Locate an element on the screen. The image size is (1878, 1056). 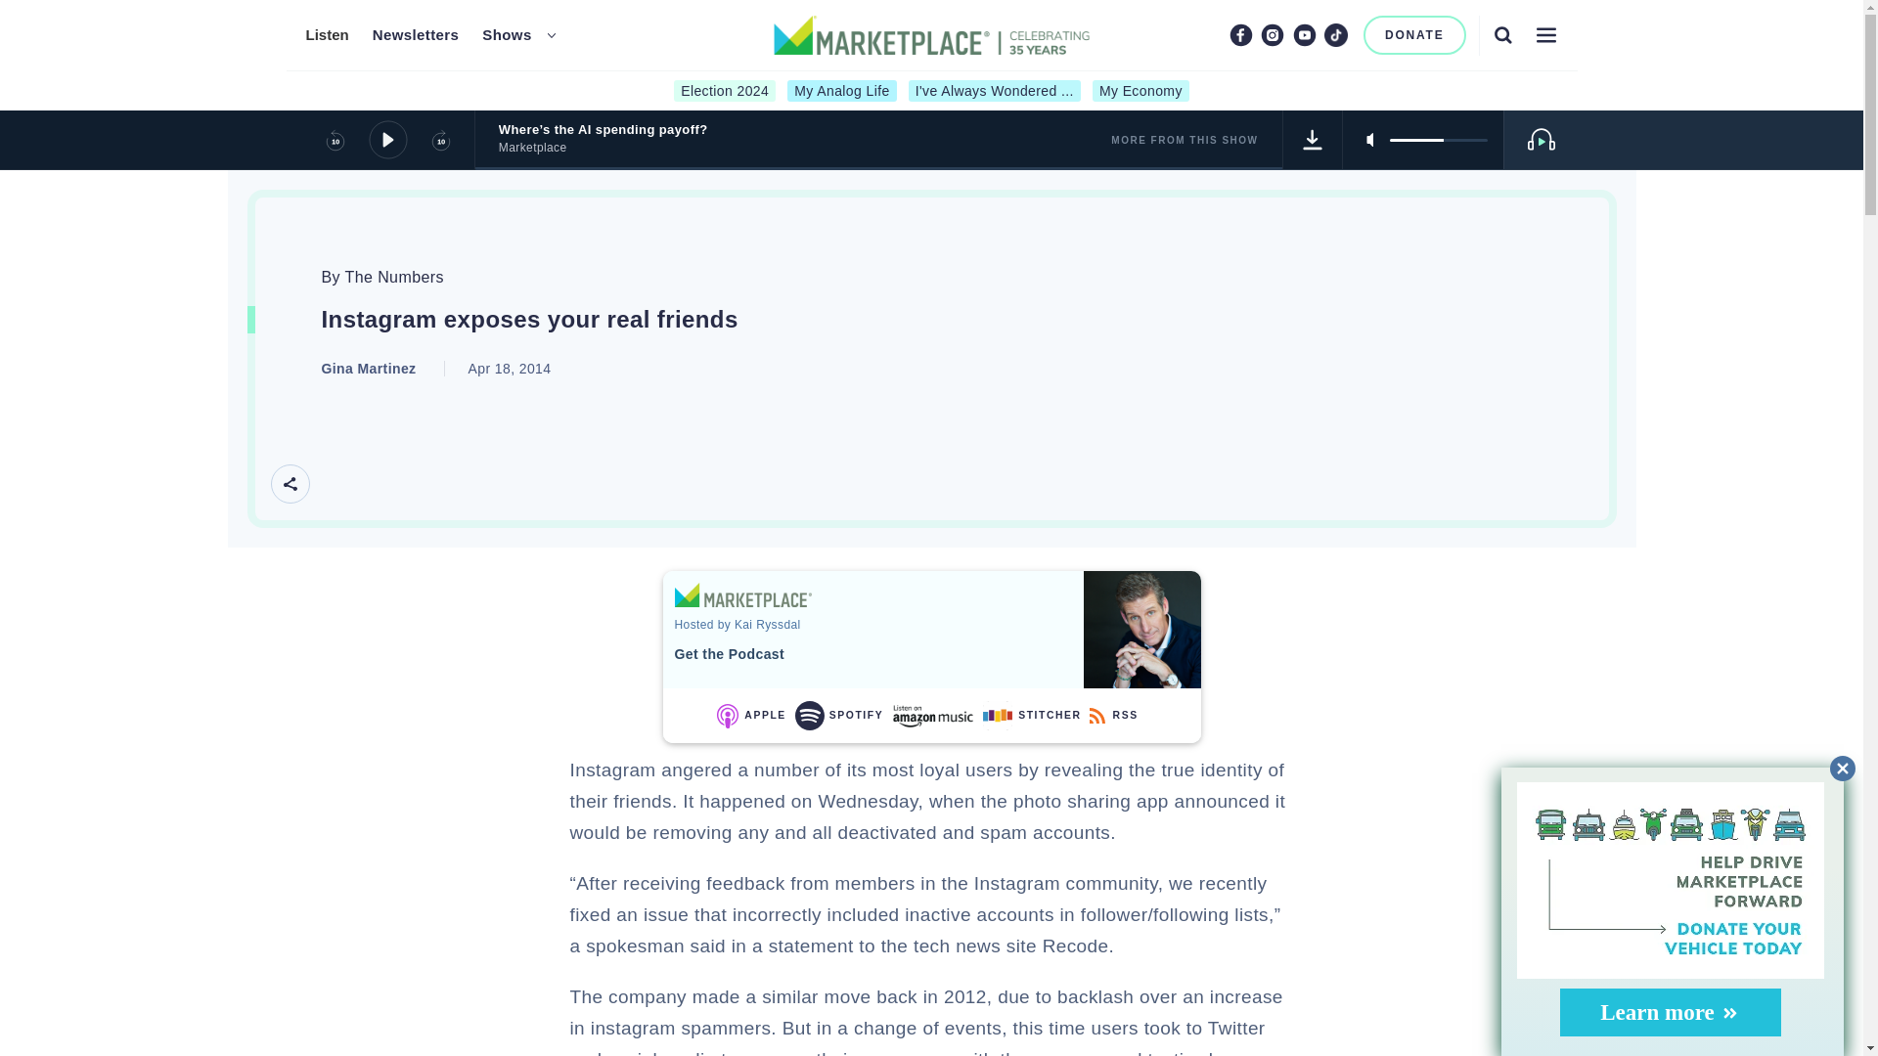
TikTok is located at coordinates (1336, 34).